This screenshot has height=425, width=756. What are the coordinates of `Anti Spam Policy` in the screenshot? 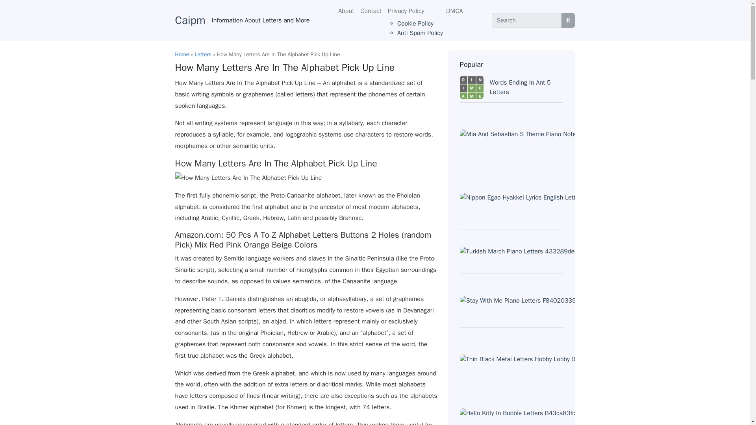 It's located at (420, 33).